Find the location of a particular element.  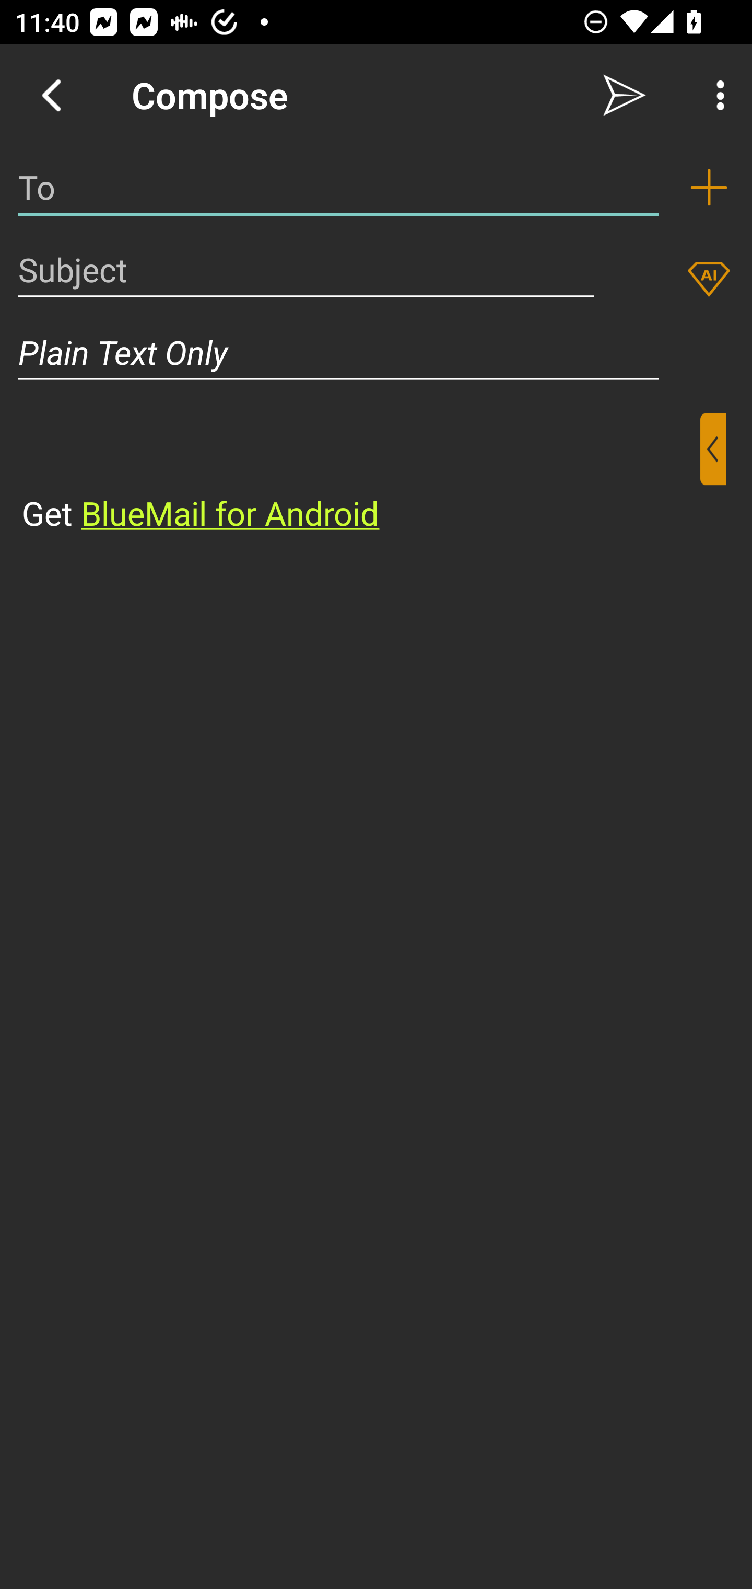

Add recipient (To) is located at coordinates (709, 187).